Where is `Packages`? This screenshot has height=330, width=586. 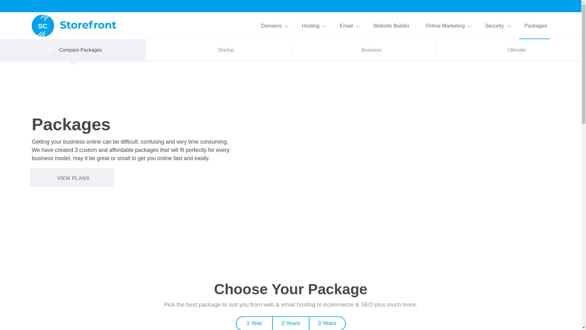
Packages is located at coordinates (536, 26).